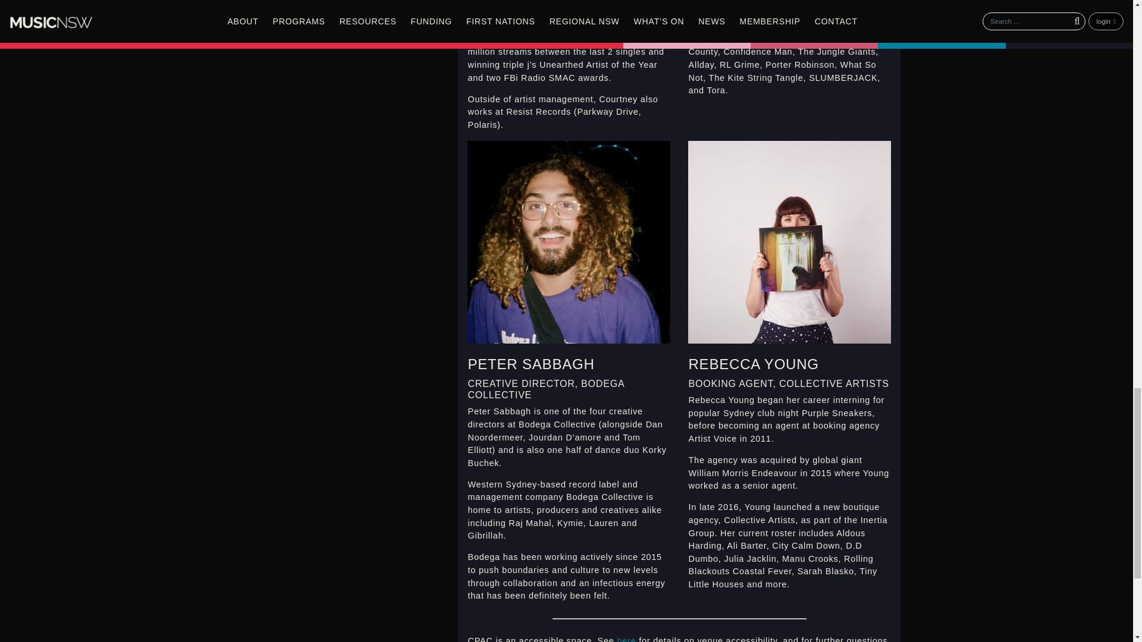 The image size is (1142, 642). I want to click on Rebecca Young, so click(789, 241).